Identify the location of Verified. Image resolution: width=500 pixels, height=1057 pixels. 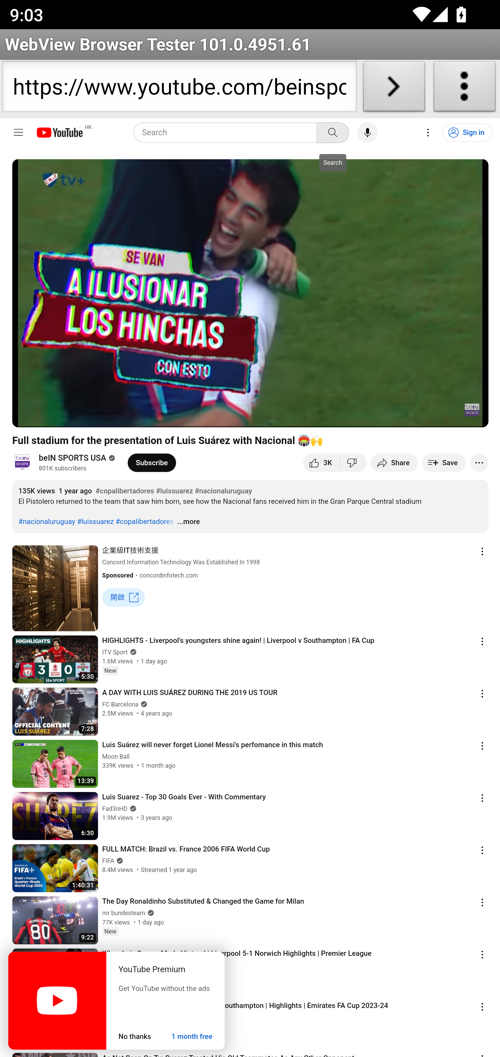
(132, 808).